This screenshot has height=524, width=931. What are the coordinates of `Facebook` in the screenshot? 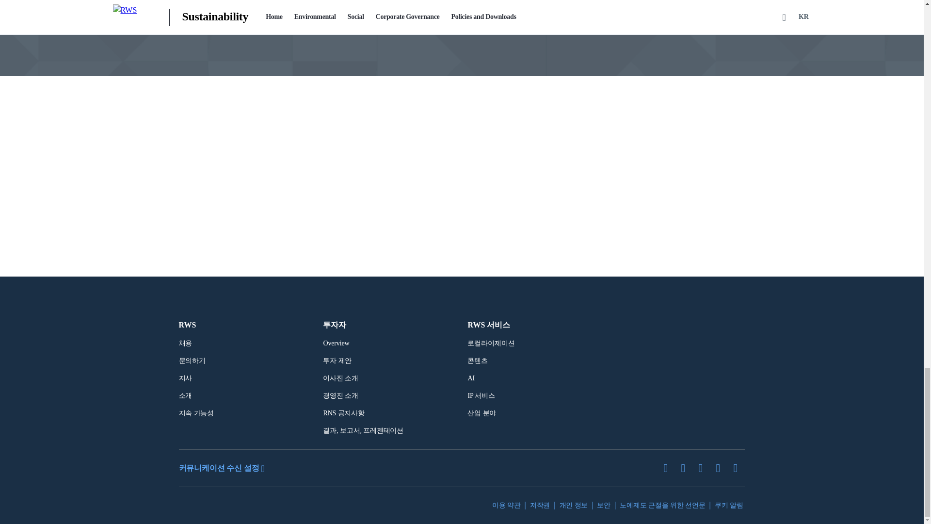 It's located at (704, 468).